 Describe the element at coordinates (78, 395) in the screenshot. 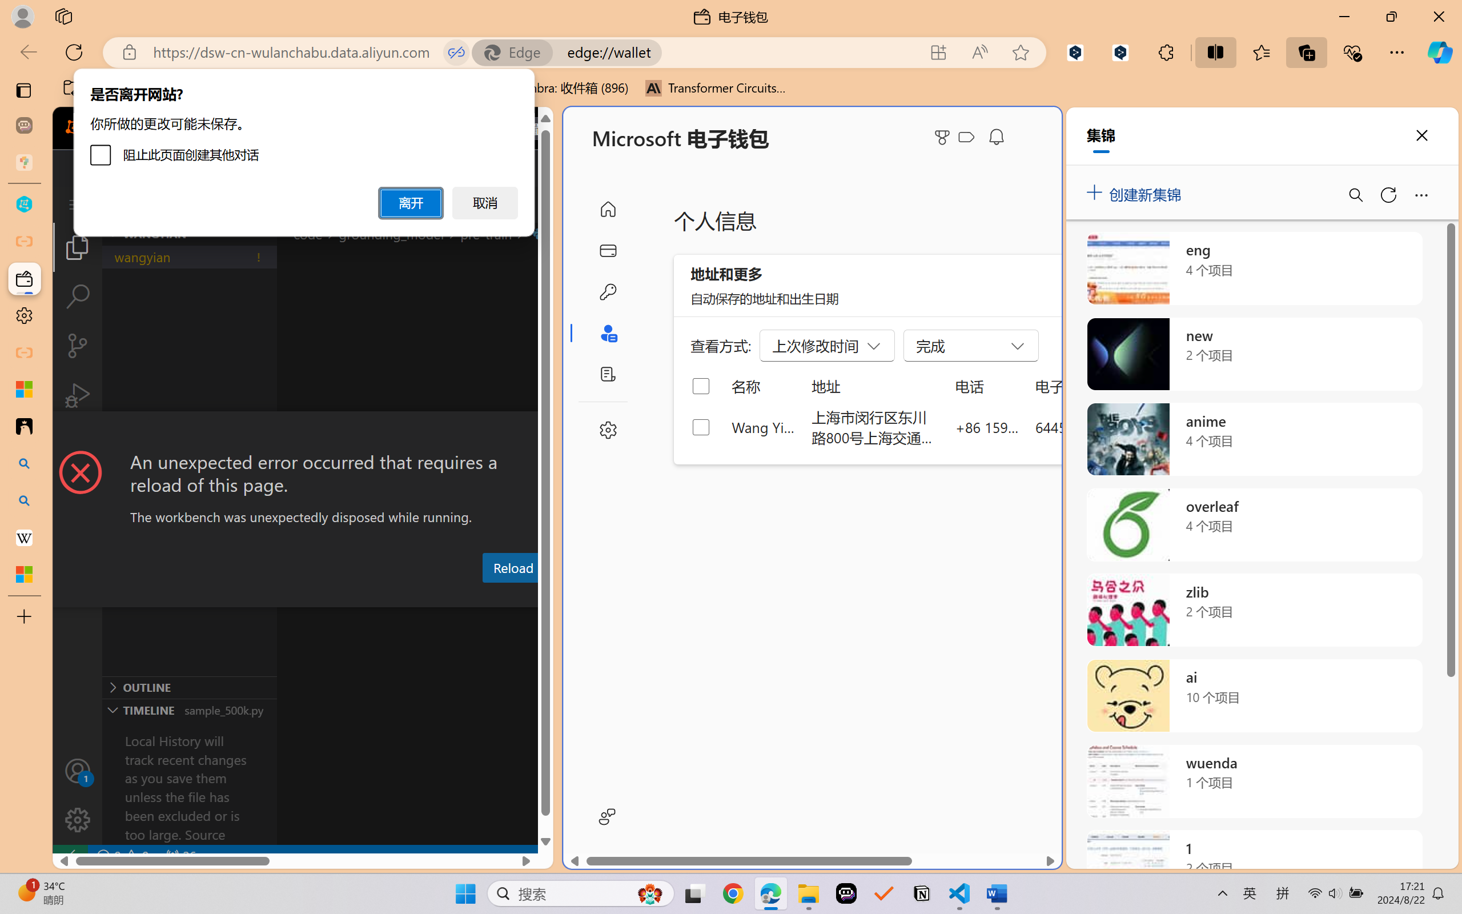

I see `Run and Debug (Ctrl+Shift+D)` at that location.